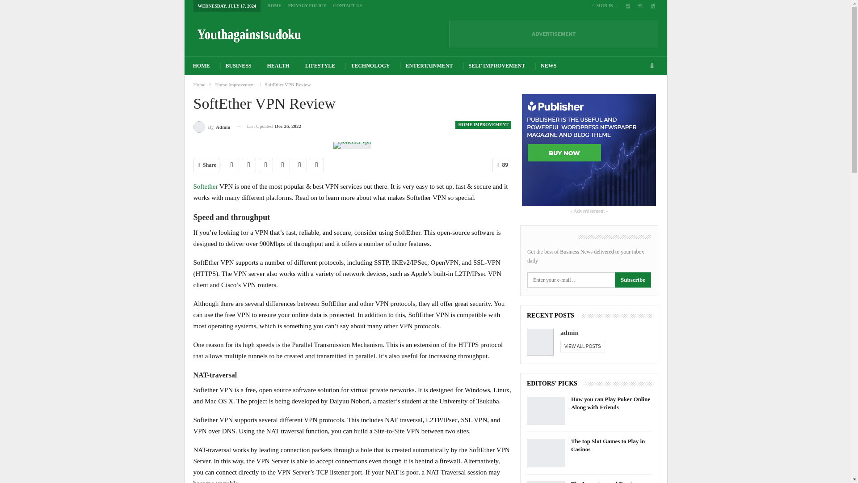 Image resolution: width=858 pixels, height=483 pixels. Describe the element at coordinates (201, 66) in the screenshot. I see `HOME` at that location.